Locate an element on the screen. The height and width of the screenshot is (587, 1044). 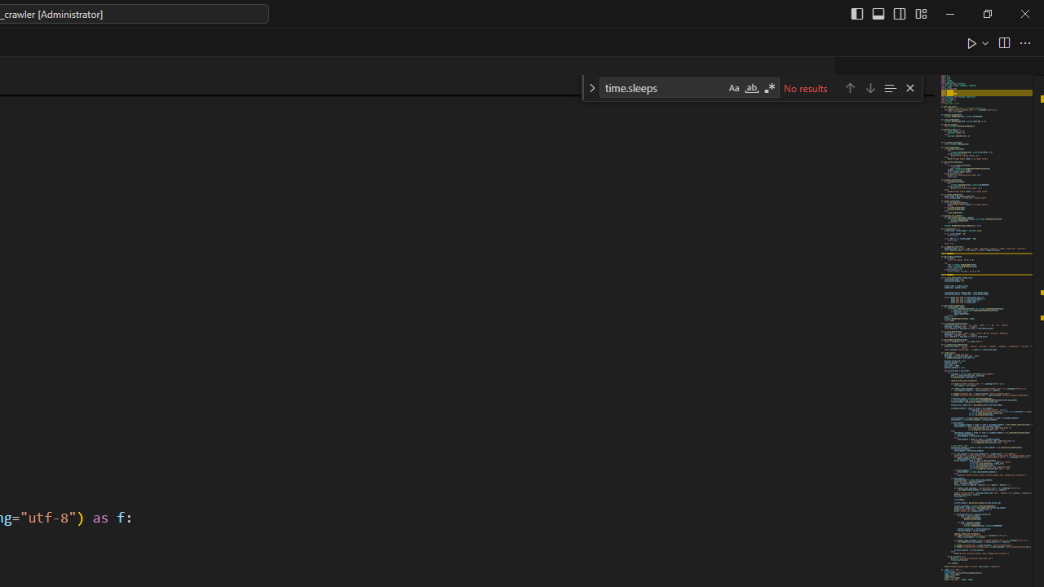
Find in Selection (Alt+L) is located at coordinates (890, 86).